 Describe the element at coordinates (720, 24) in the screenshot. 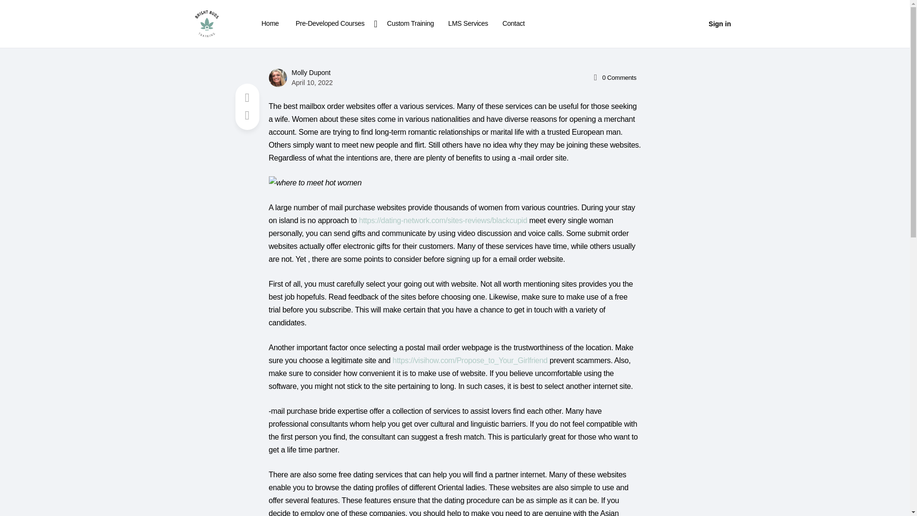

I see `Sign in` at that location.